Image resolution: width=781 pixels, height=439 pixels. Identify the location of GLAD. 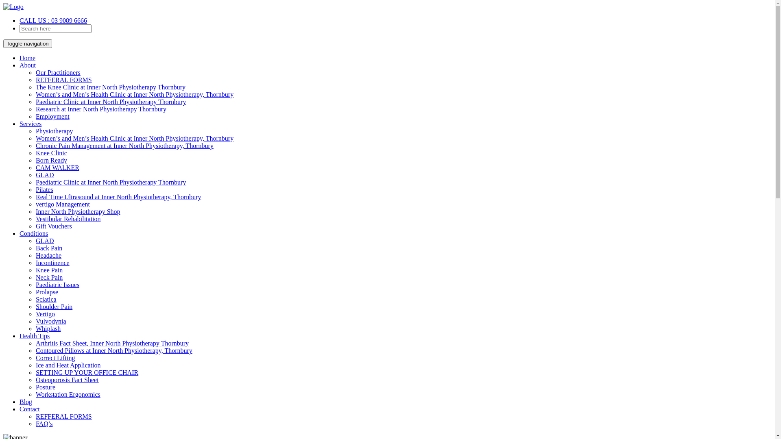
(45, 175).